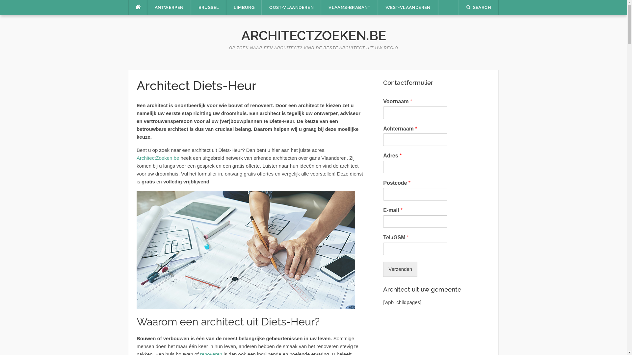  Describe the element at coordinates (292, 8) in the screenshot. I see `OOST-VLAANDEREN` at that location.